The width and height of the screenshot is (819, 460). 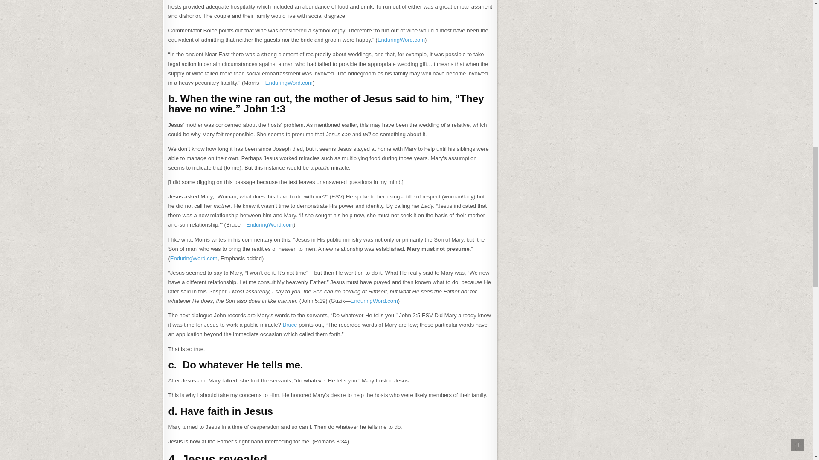 What do you see at coordinates (194, 258) in the screenshot?
I see `EnduringWord.com` at bounding box center [194, 258].